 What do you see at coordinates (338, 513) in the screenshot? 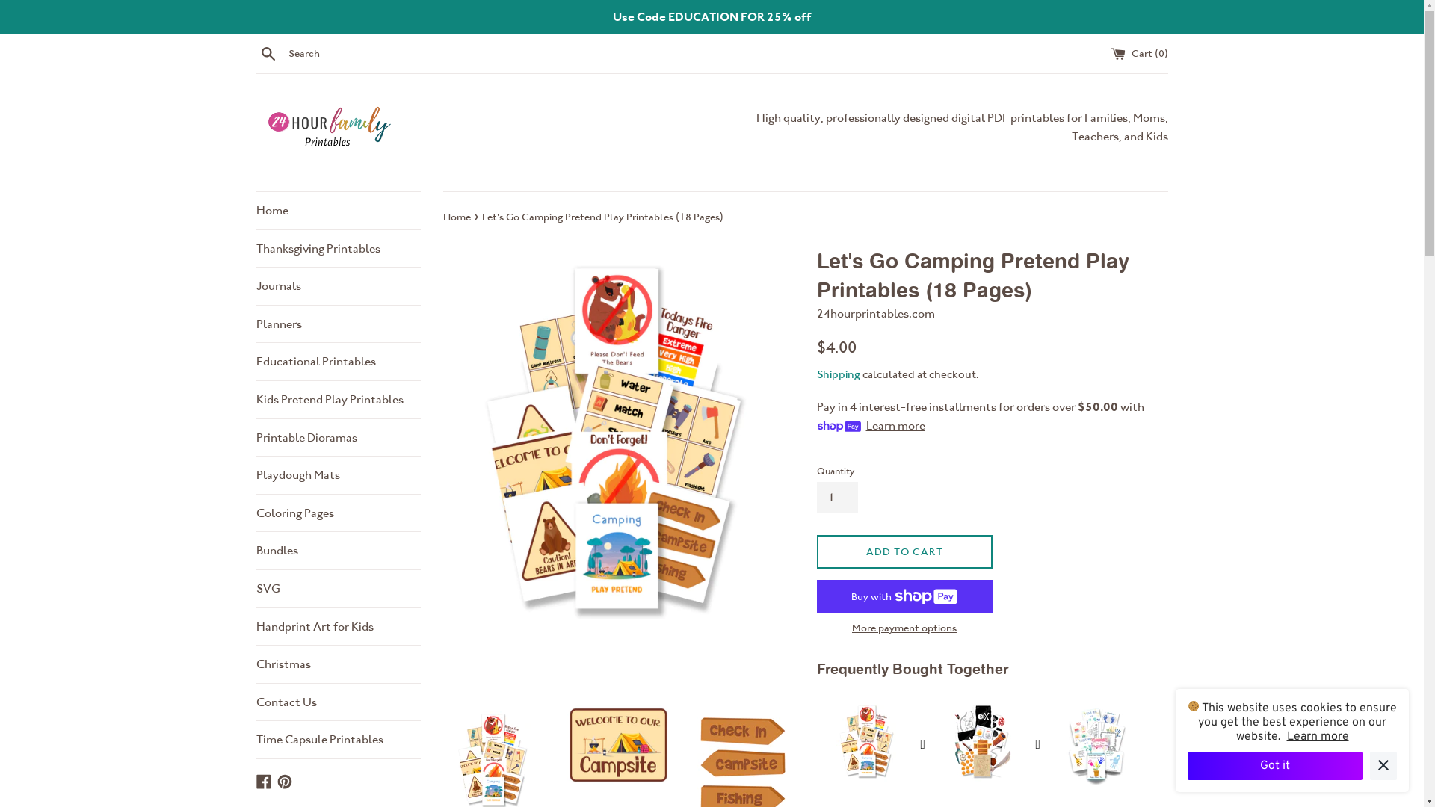
I see `Coloring Pages` at bounding box center [338, 513].